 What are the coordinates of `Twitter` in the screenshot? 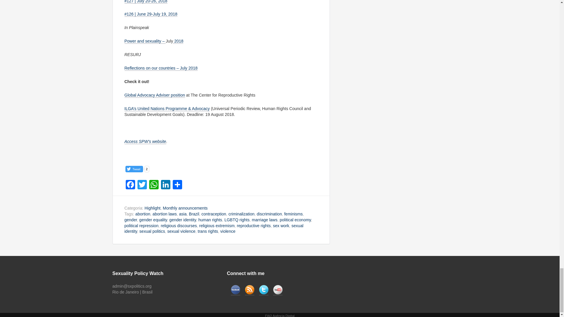 It's located at (142, 186).